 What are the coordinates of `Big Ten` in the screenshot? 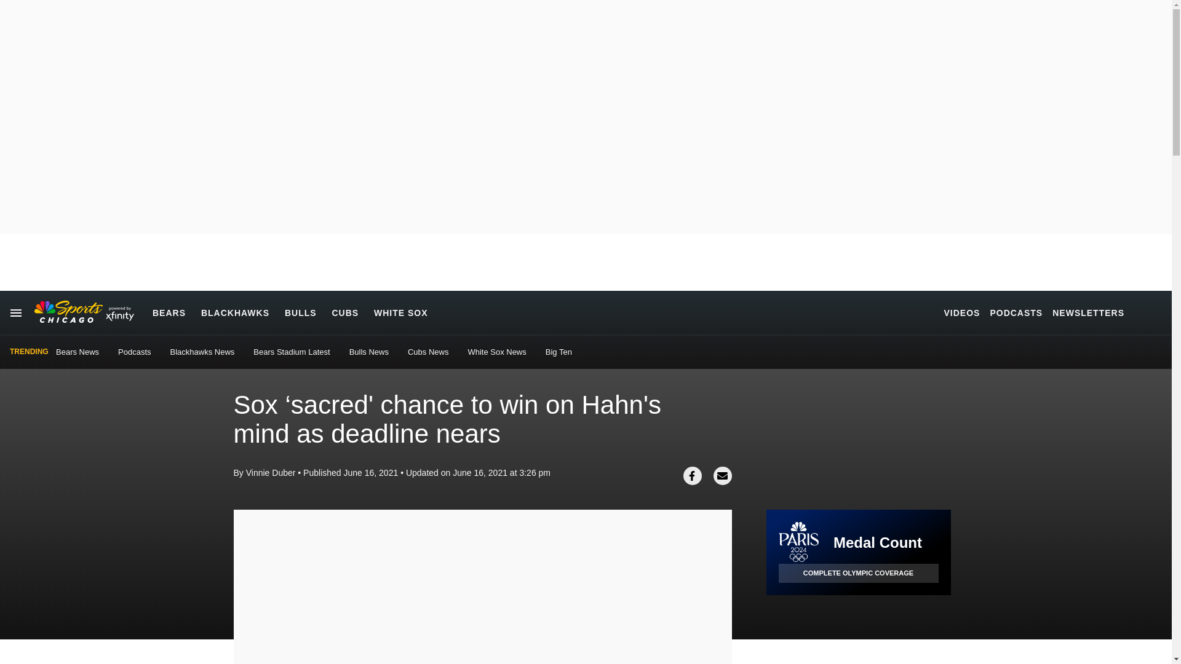 It's located at (559, 352).